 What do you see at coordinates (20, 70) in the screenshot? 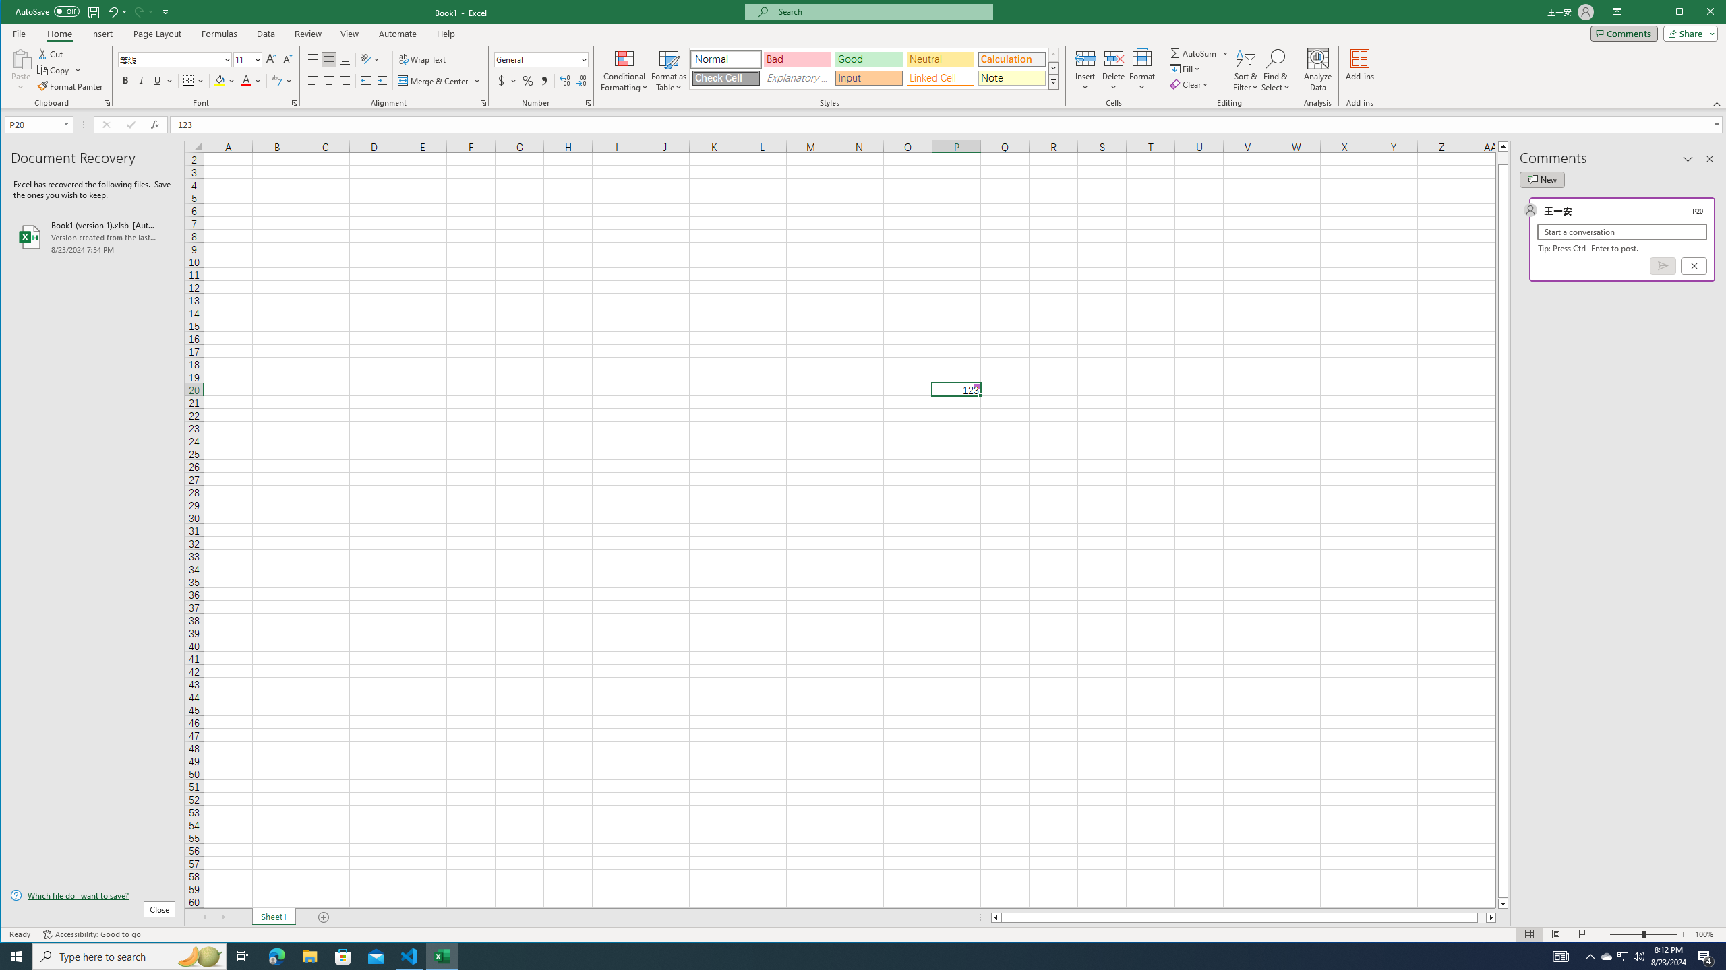
I see `Insert Cells` at bounding box center [20, 70].